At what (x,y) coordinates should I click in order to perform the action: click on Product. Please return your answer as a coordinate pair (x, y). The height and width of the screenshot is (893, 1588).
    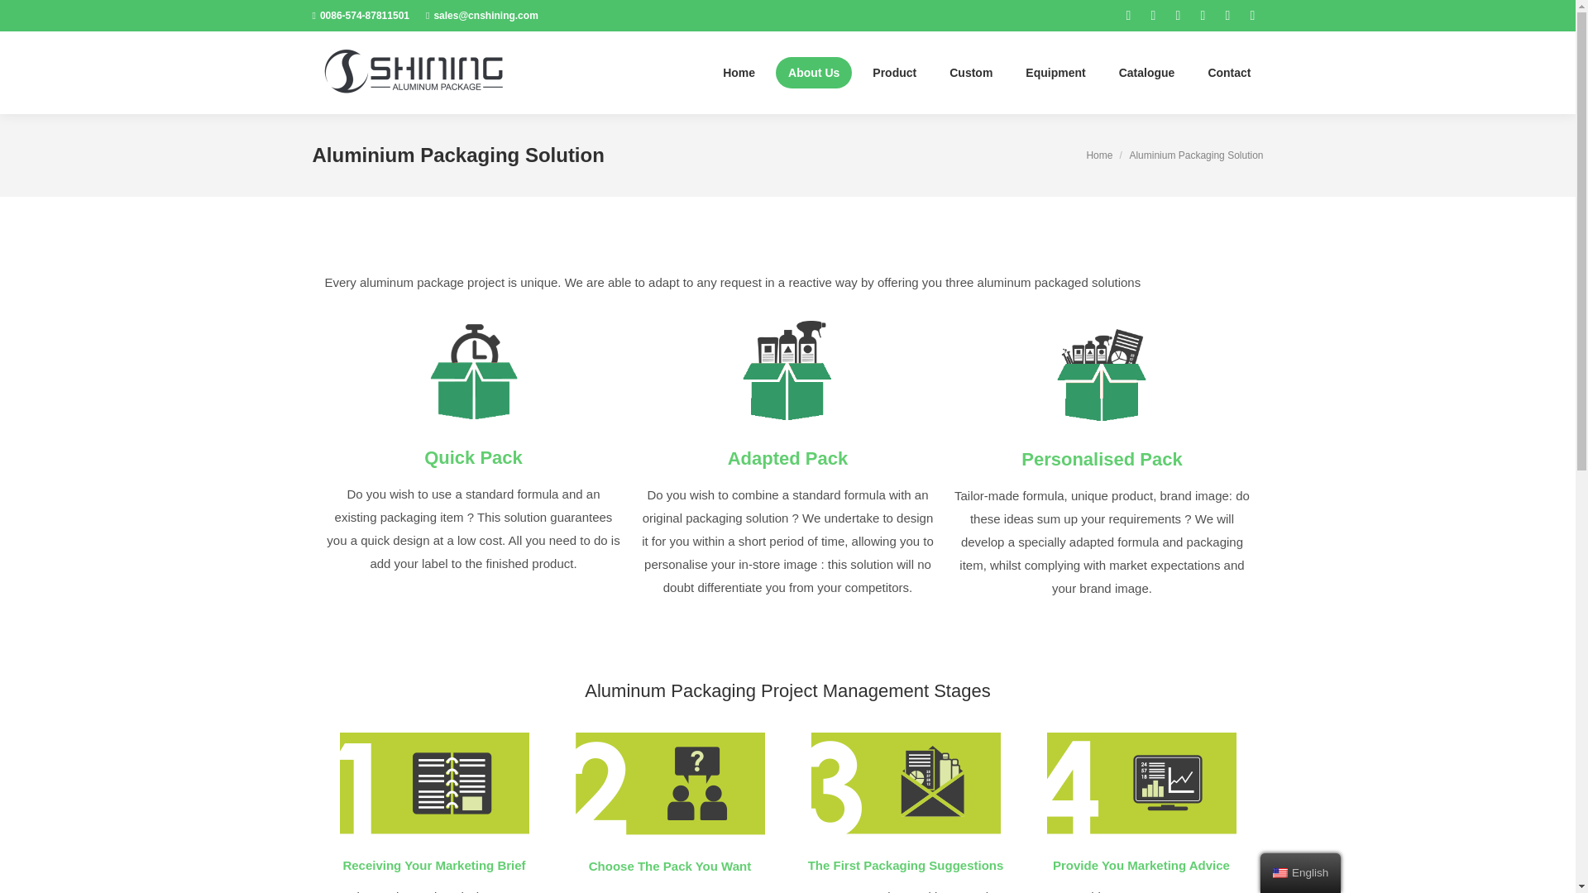
    Looking at the image, I should click on (895, 73).